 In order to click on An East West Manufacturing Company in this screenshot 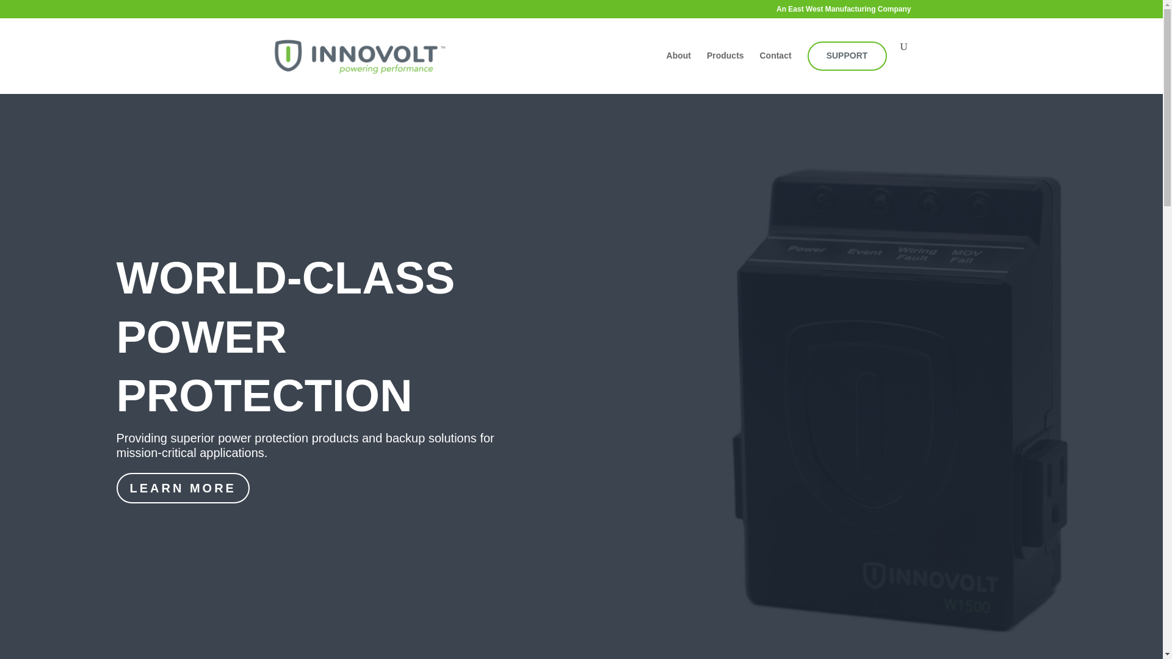, I will do `click(843, 12)`.